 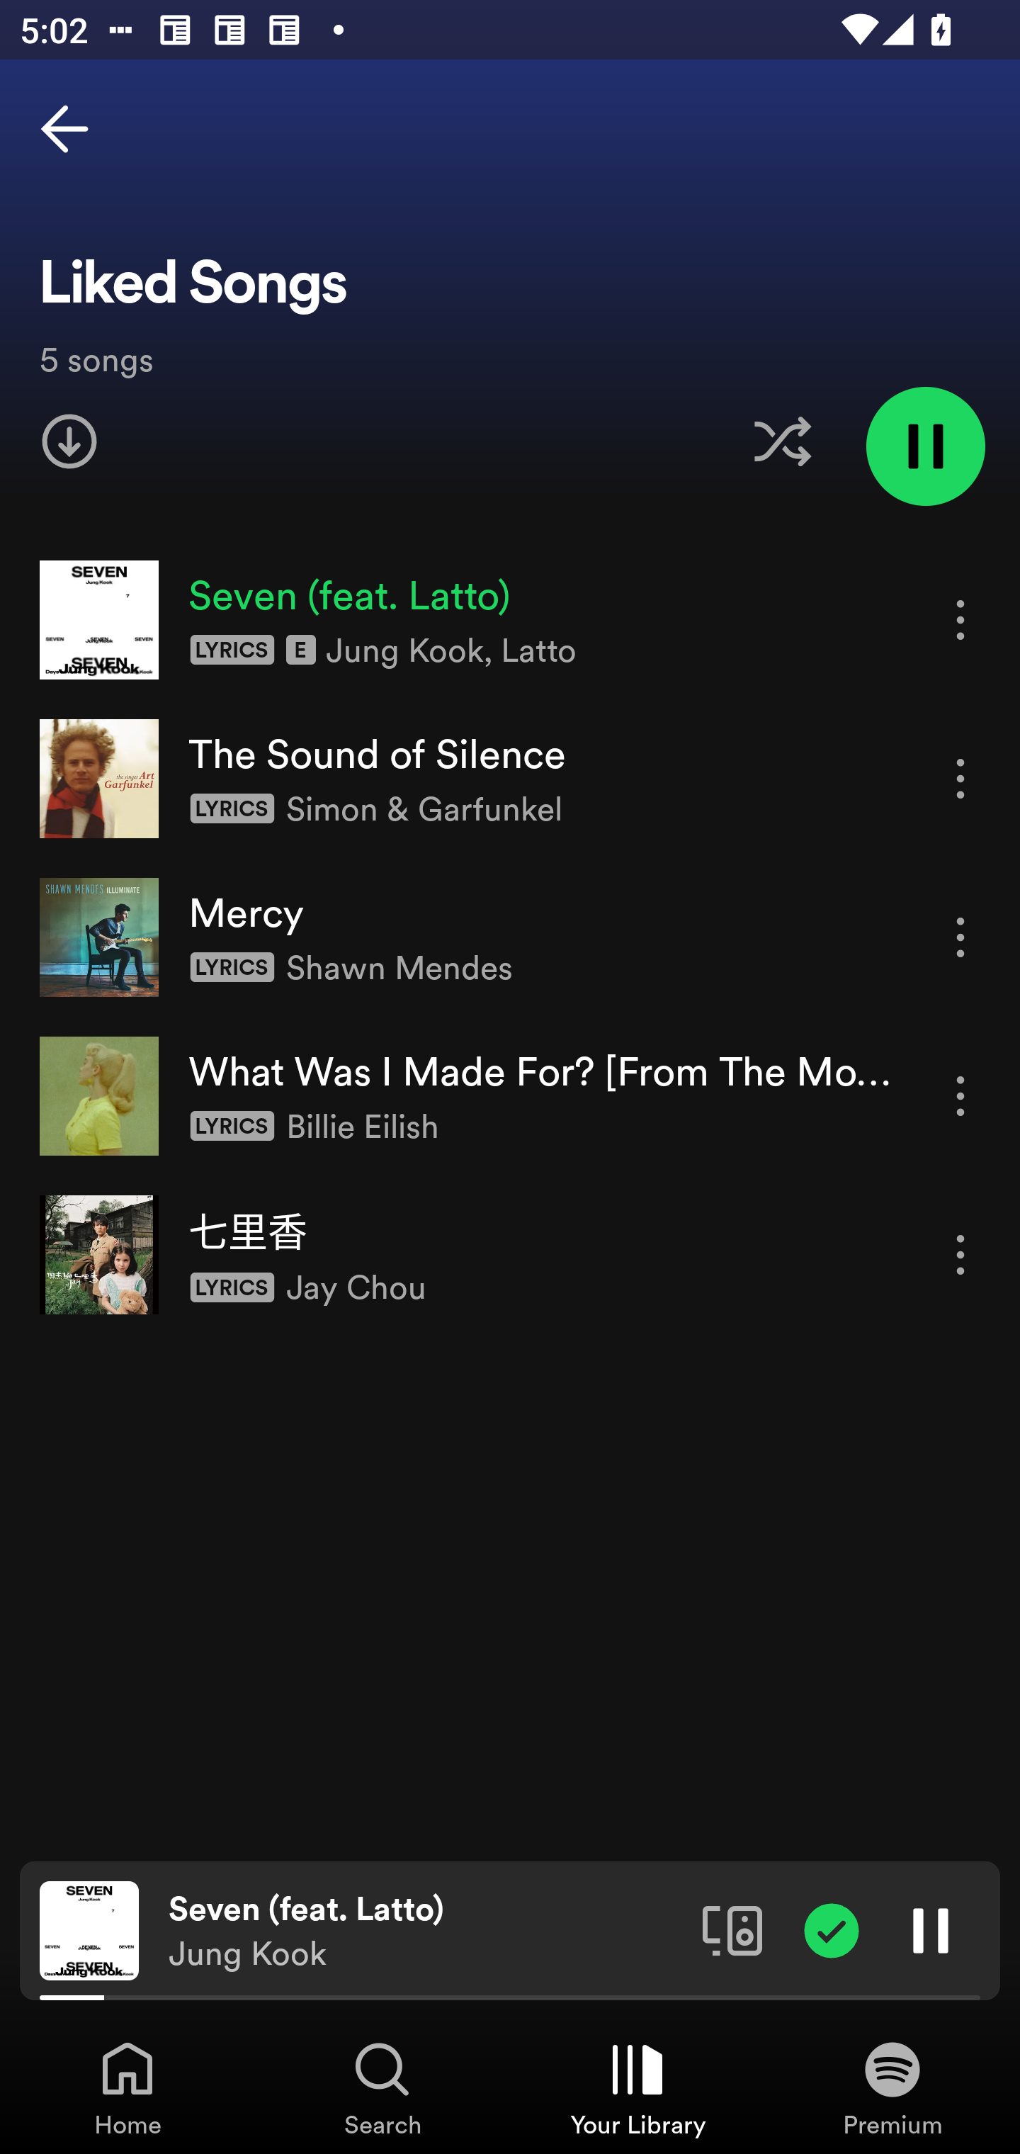 What do you see at coordinates (732, 1929) in the screenshot?
I see `Connect to a device. Opens the devices menu` at bounding box center [732, 1929].